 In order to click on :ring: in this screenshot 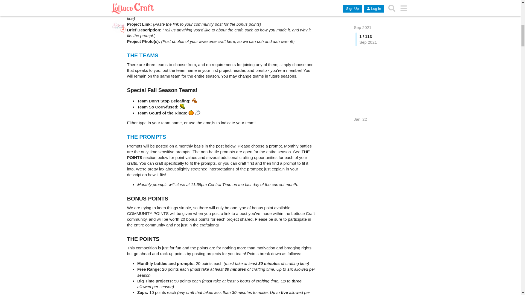, I will do `click(197, 113)`.